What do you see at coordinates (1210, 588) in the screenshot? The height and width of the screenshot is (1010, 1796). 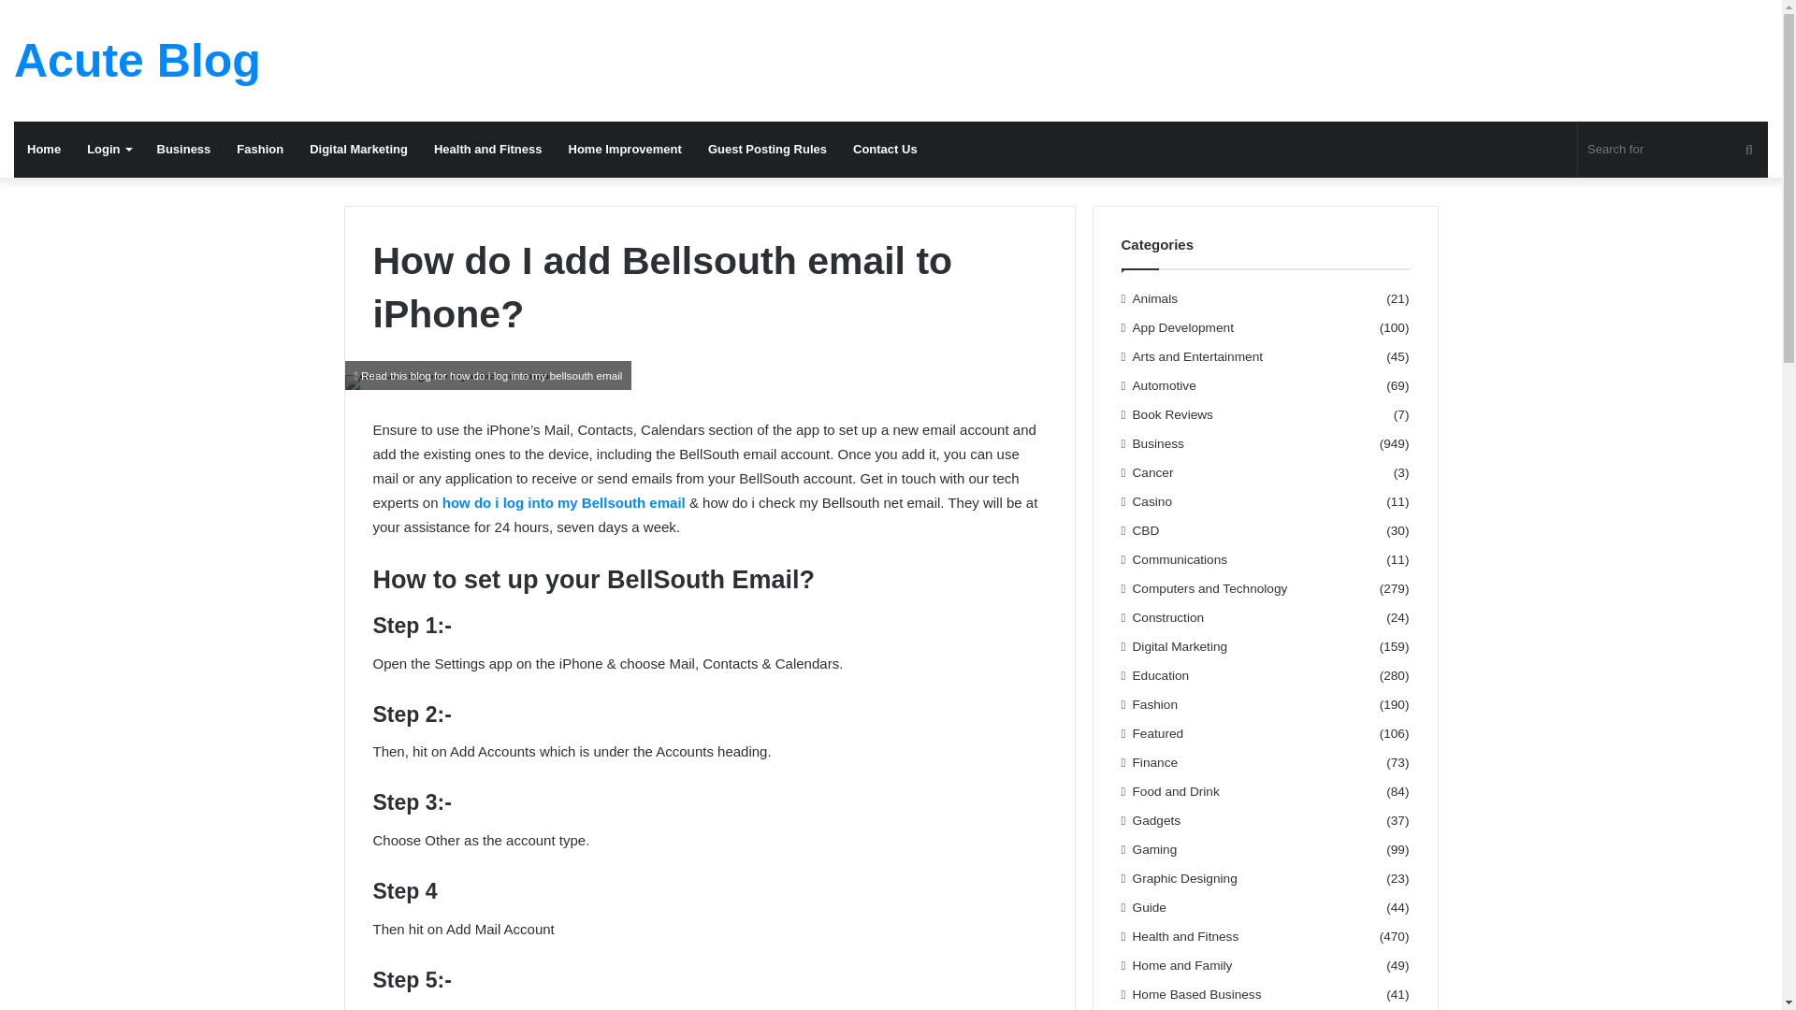 I see `Computers and Technology` at bounding box center [1210, 588].